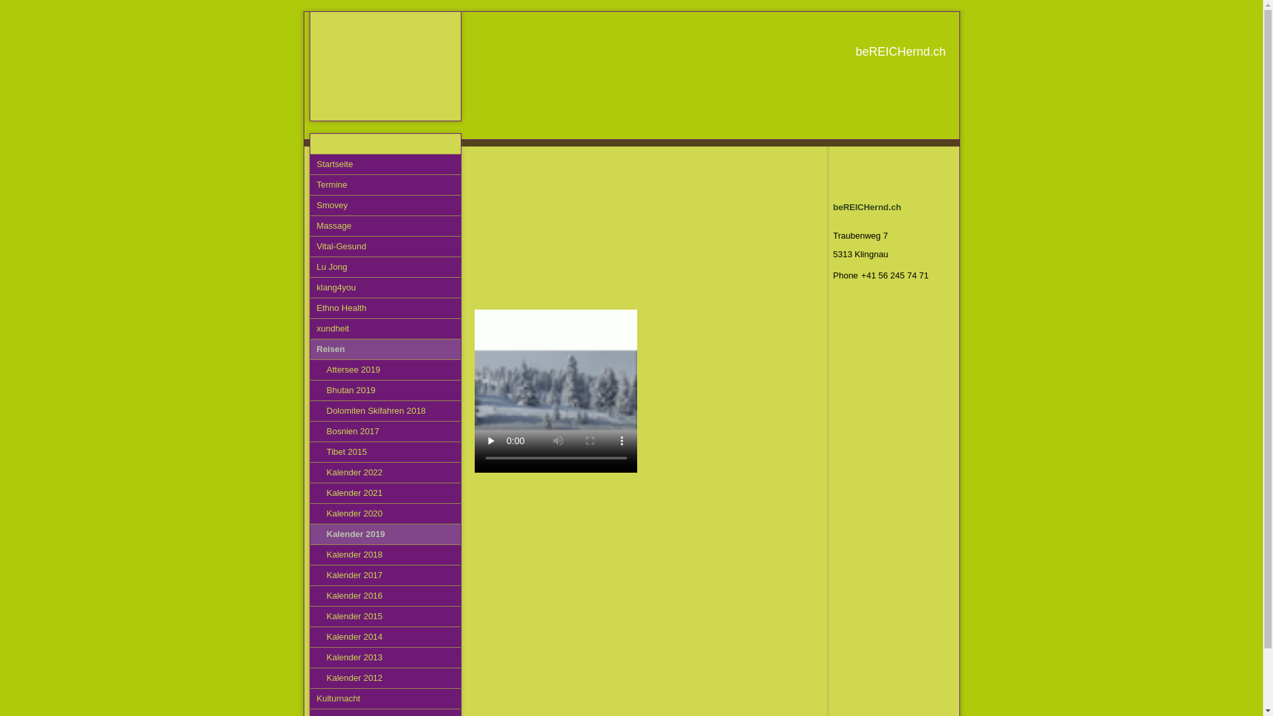  Describe the element at coordinates (386, 164) in the screenshot. I see `Startseite` at that location.